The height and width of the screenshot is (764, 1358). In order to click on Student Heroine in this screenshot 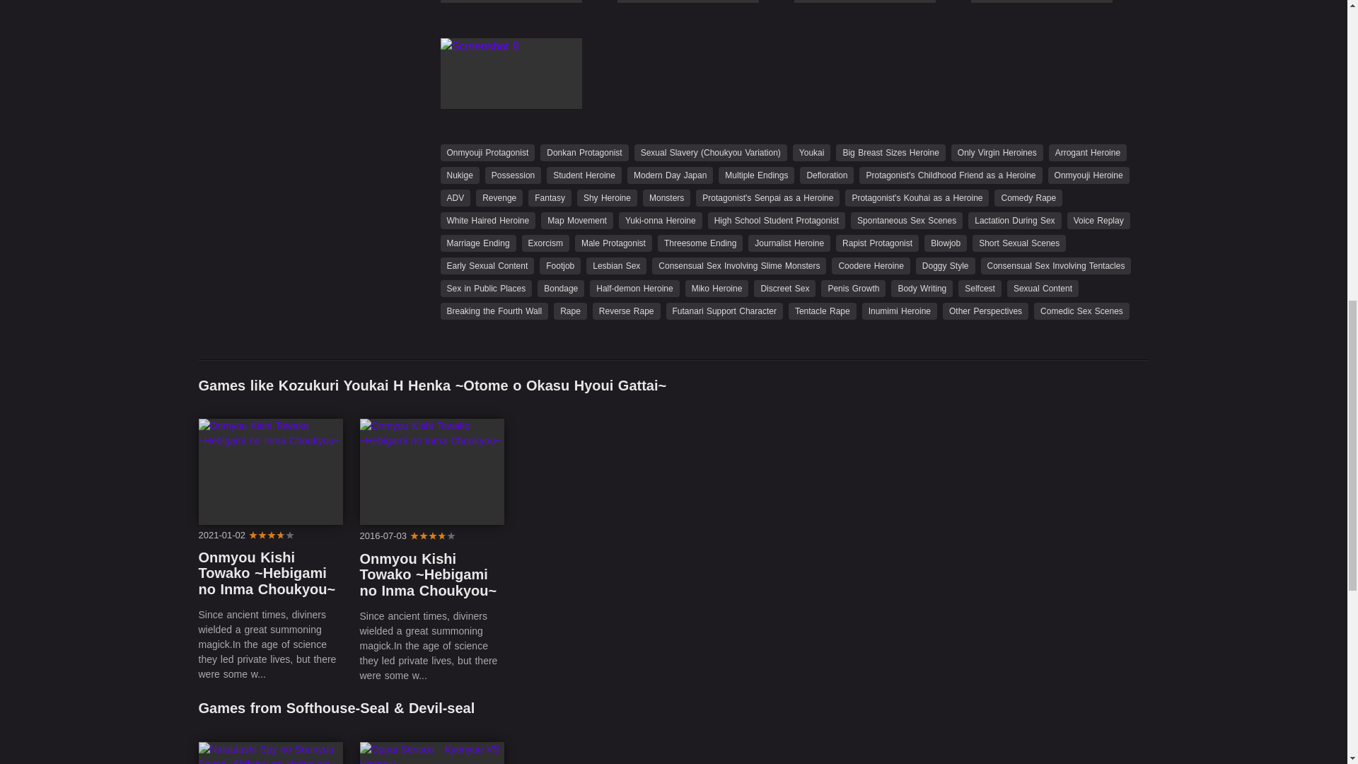, I will do `click(584, 175)`.